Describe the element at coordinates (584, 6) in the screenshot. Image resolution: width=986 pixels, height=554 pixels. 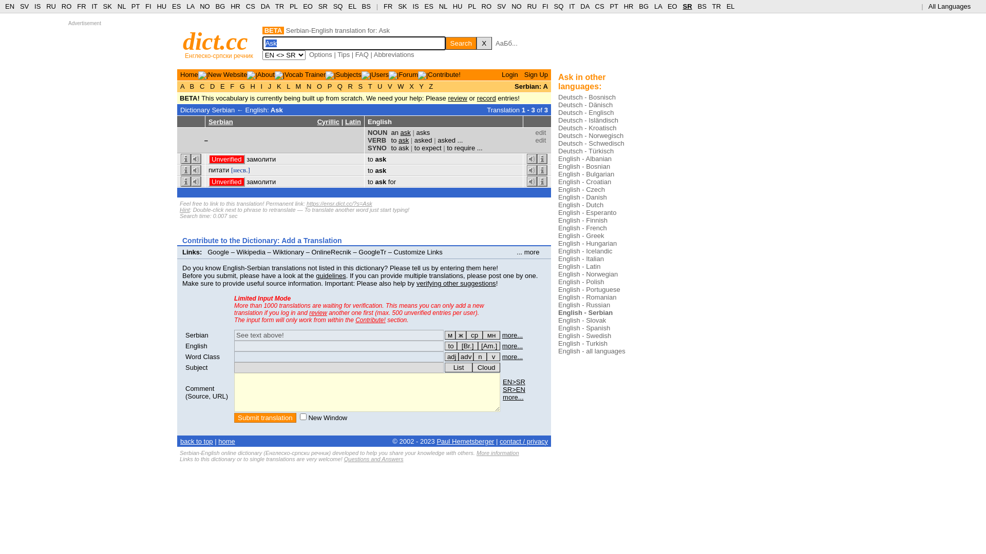
I see `DA` at that location.